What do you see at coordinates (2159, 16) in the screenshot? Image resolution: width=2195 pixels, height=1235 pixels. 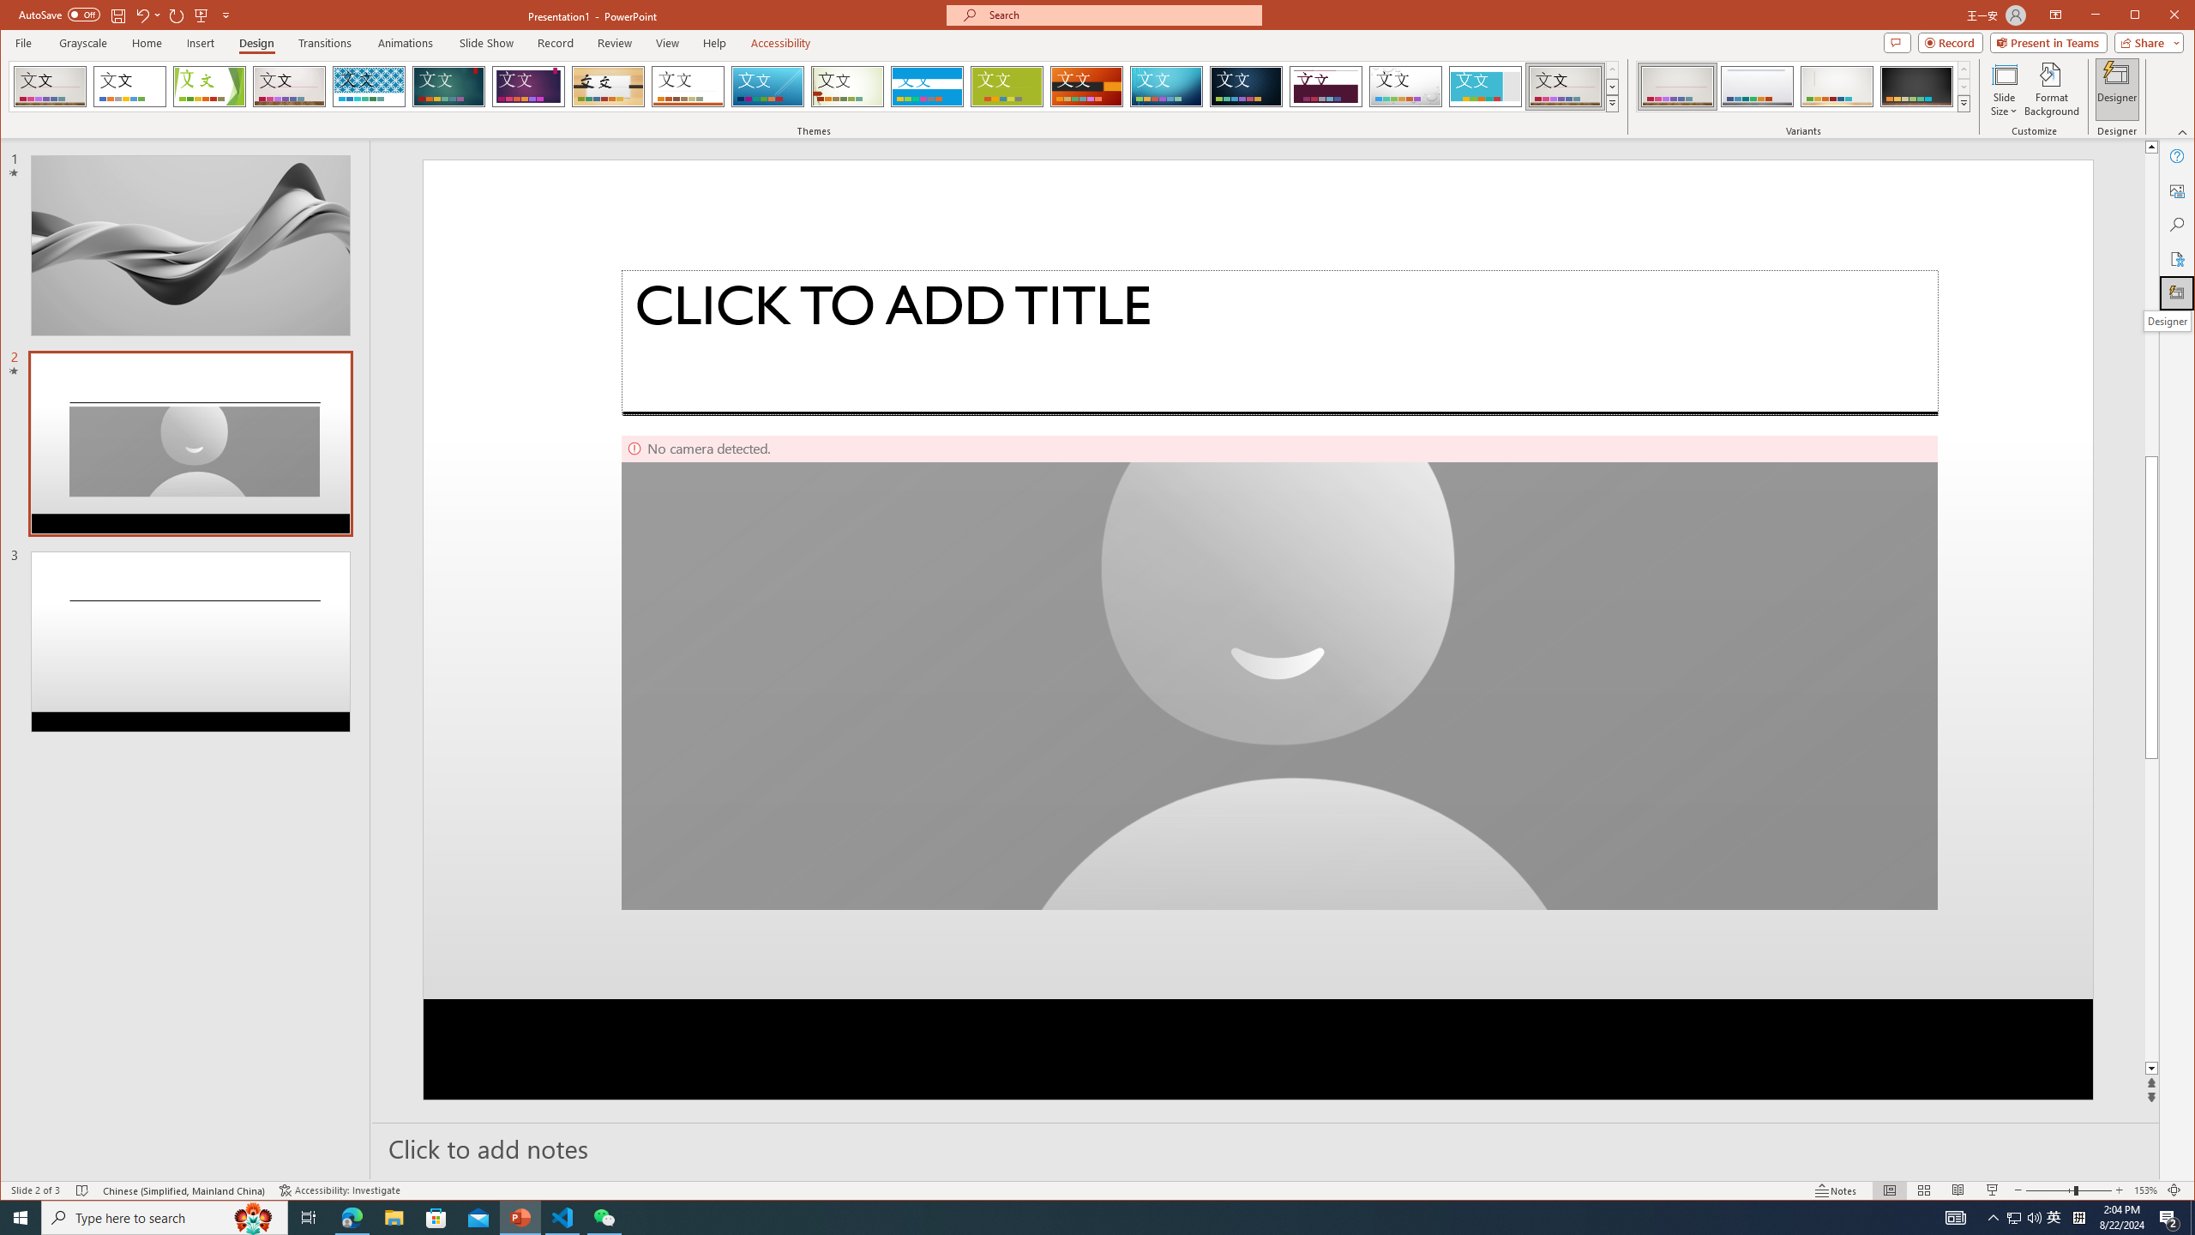 I see `Maximize` at bounding box center [2159, 16].